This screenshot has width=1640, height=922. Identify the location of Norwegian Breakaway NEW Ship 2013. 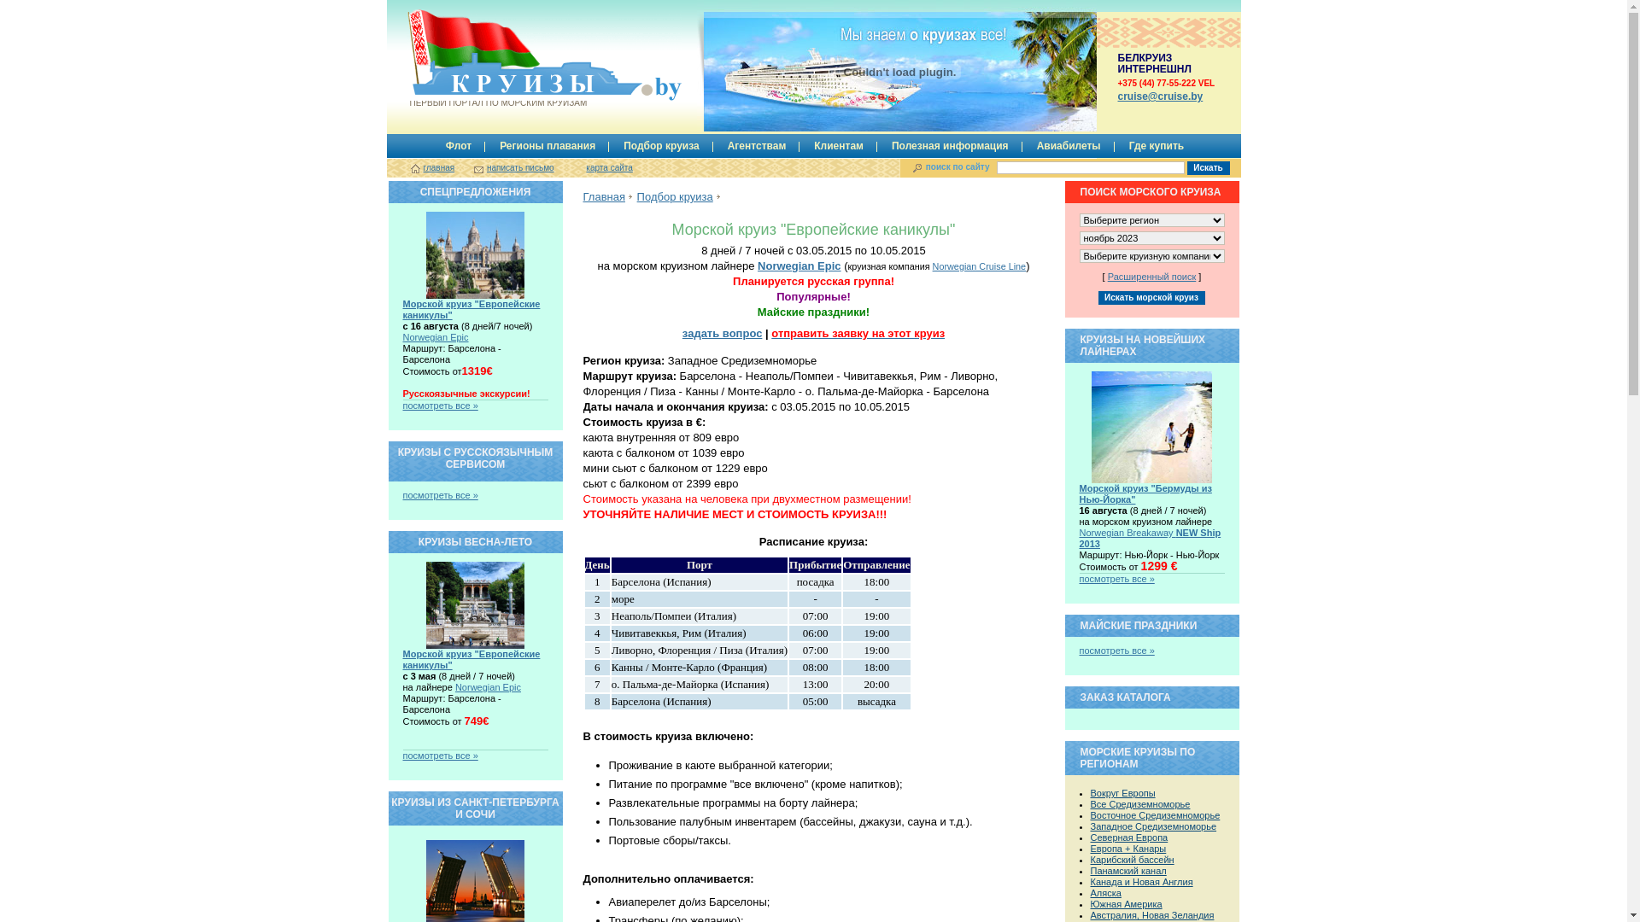
(1151, 538).